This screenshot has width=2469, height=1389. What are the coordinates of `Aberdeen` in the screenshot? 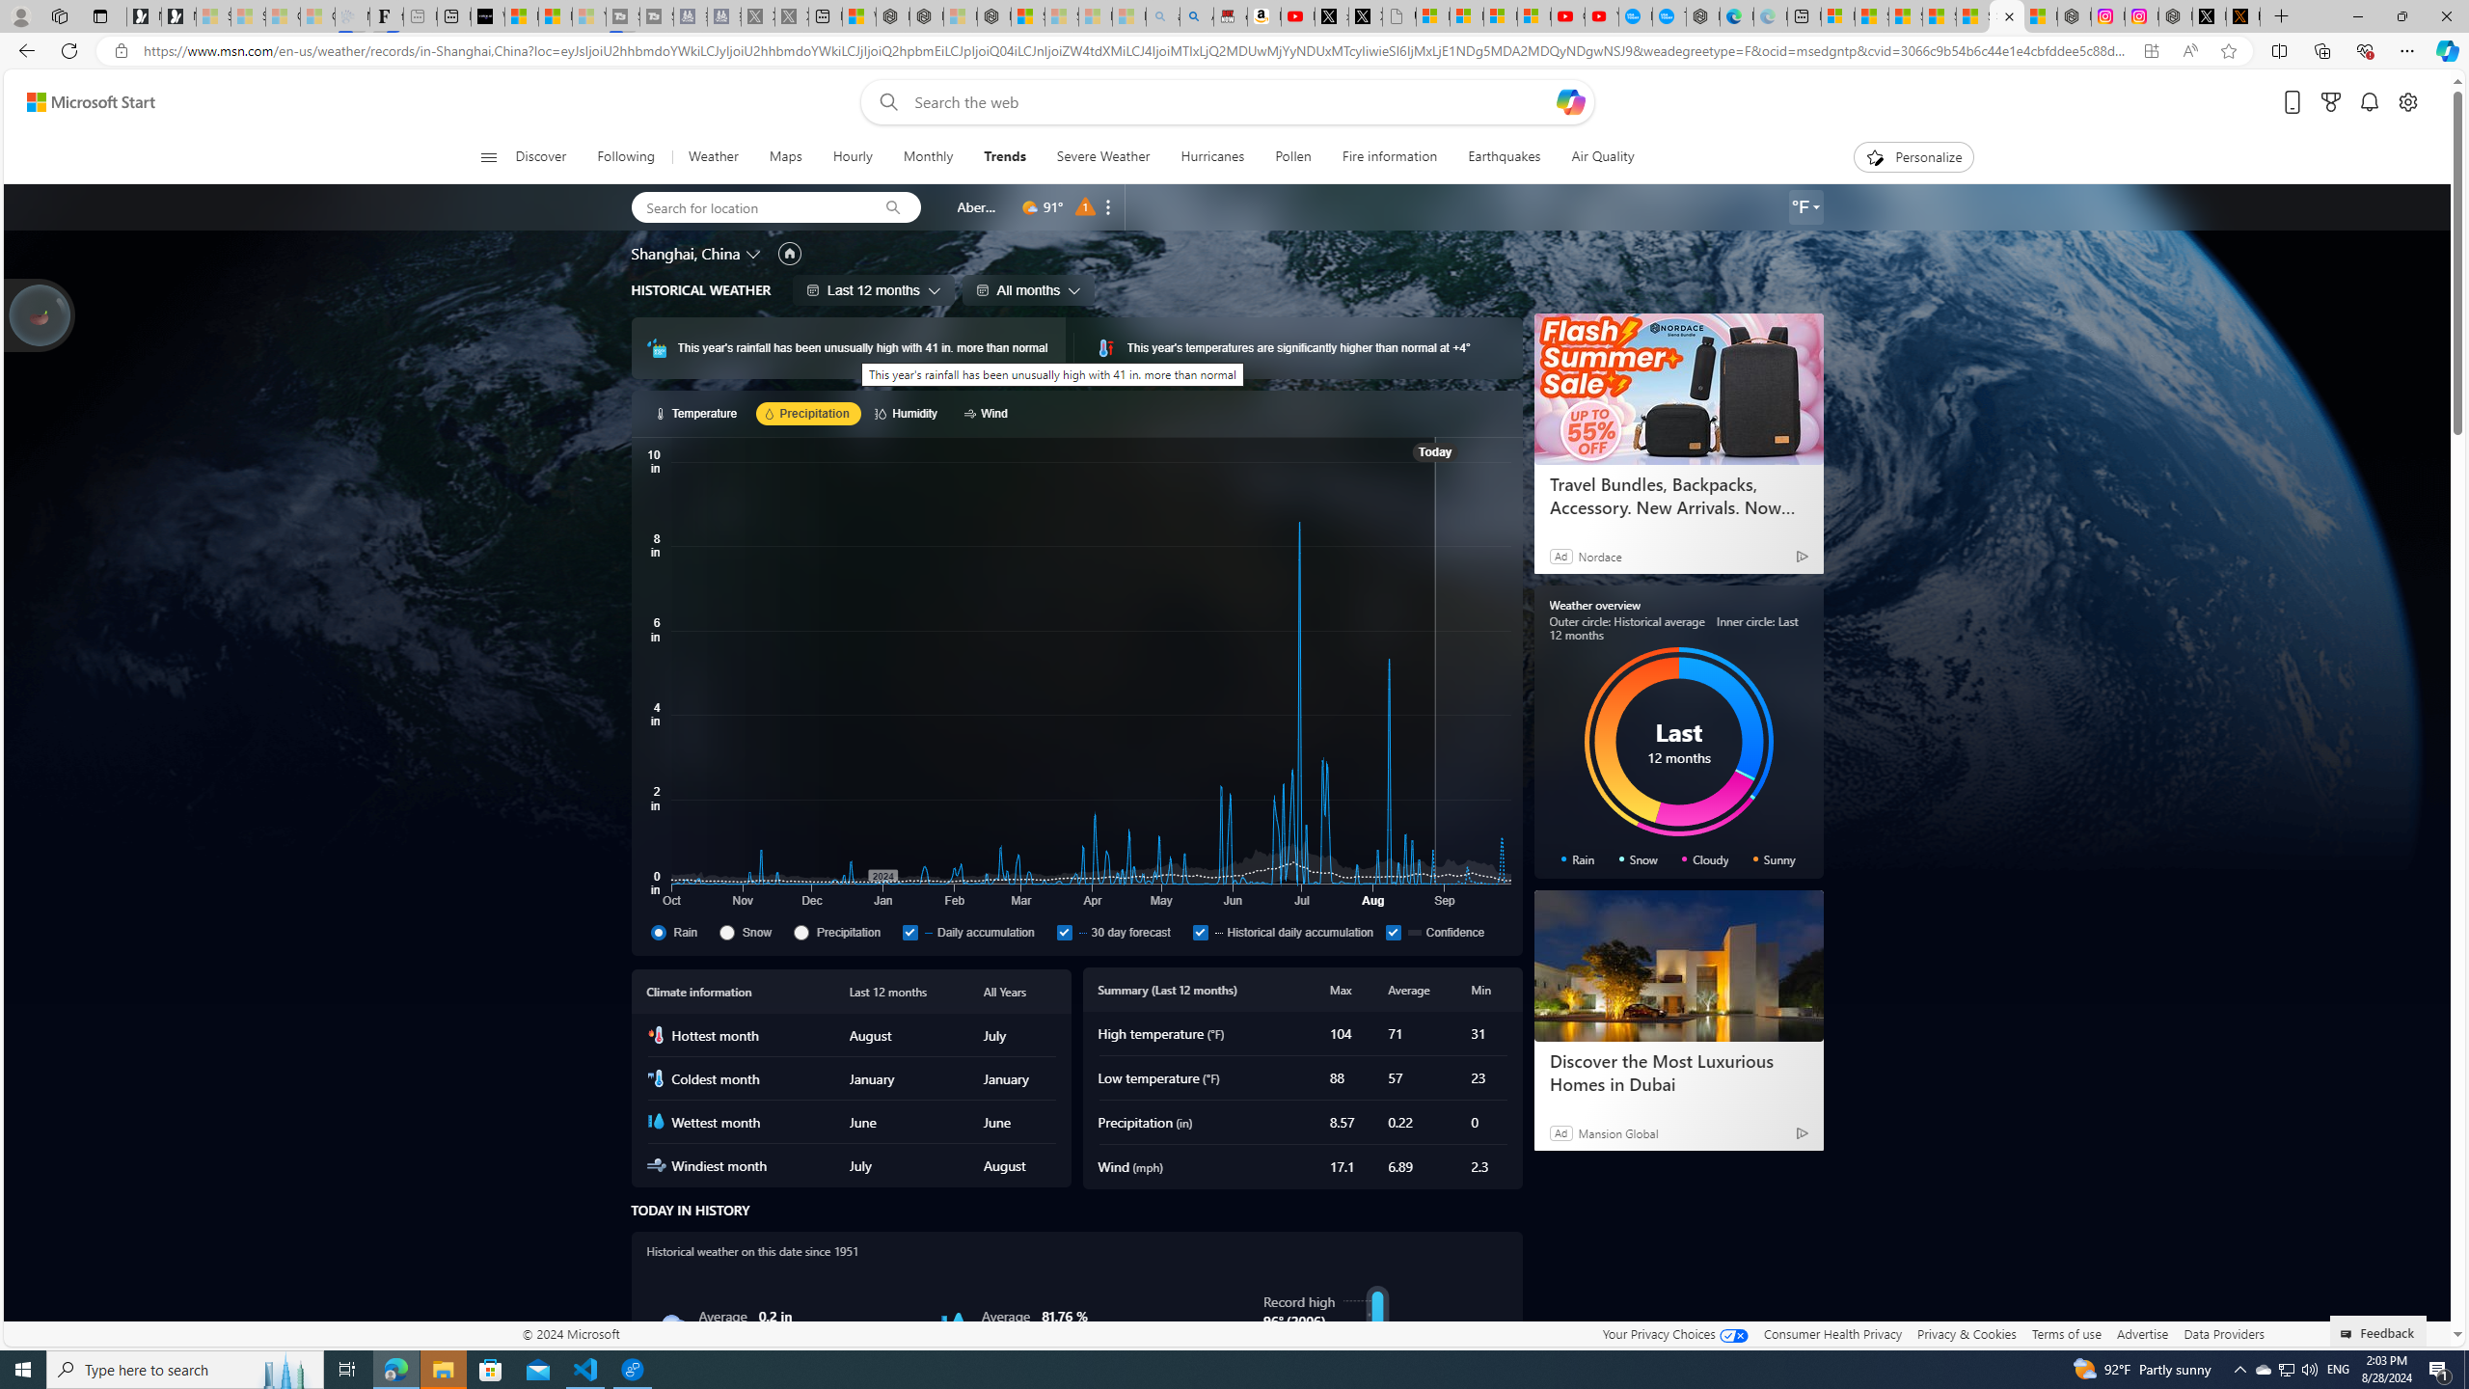 It's located at (978, 206).